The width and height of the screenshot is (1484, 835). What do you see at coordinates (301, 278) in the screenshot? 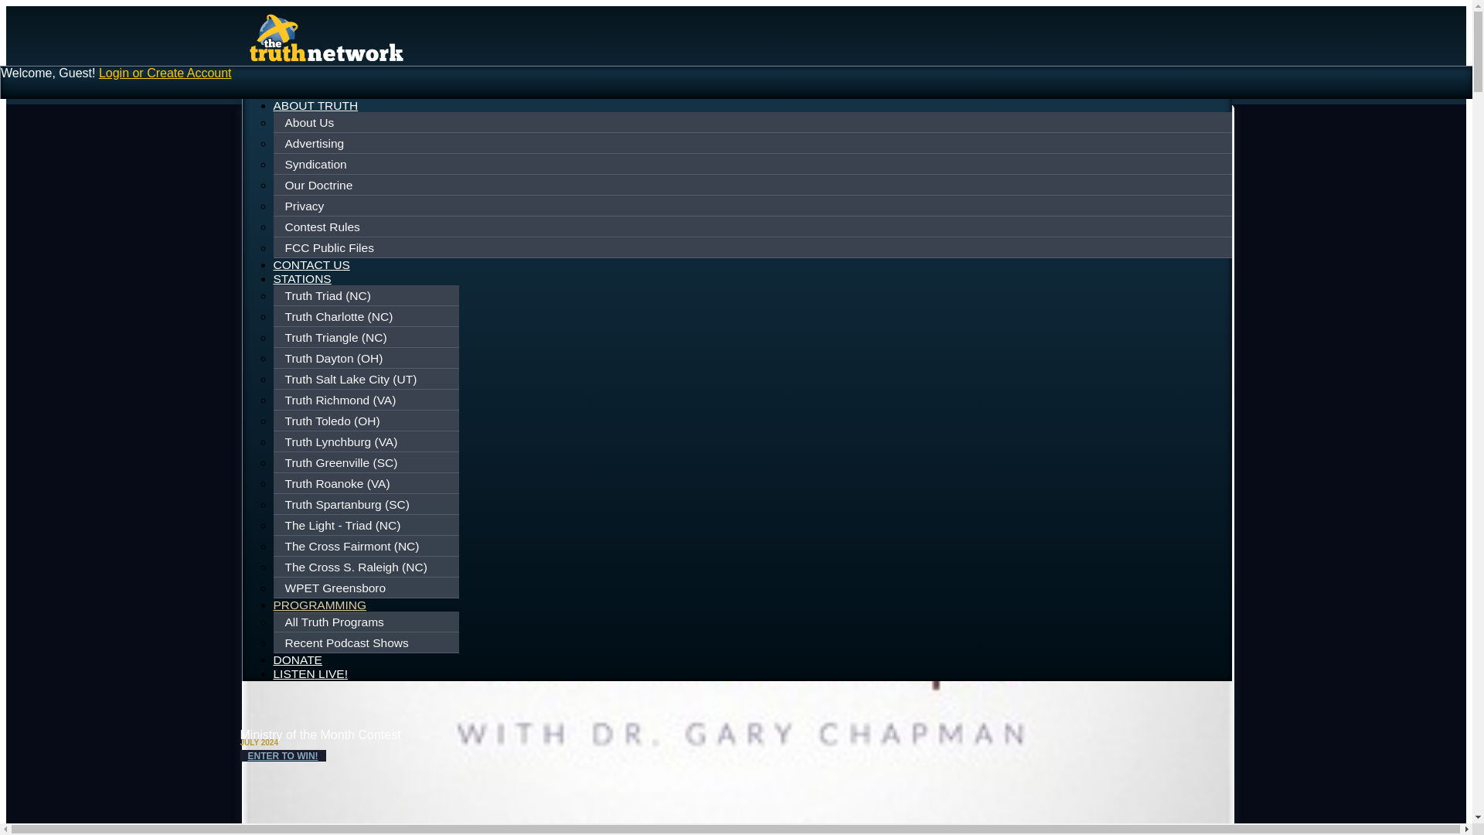
I see `STATIONS` at bounding box center [301, 278].